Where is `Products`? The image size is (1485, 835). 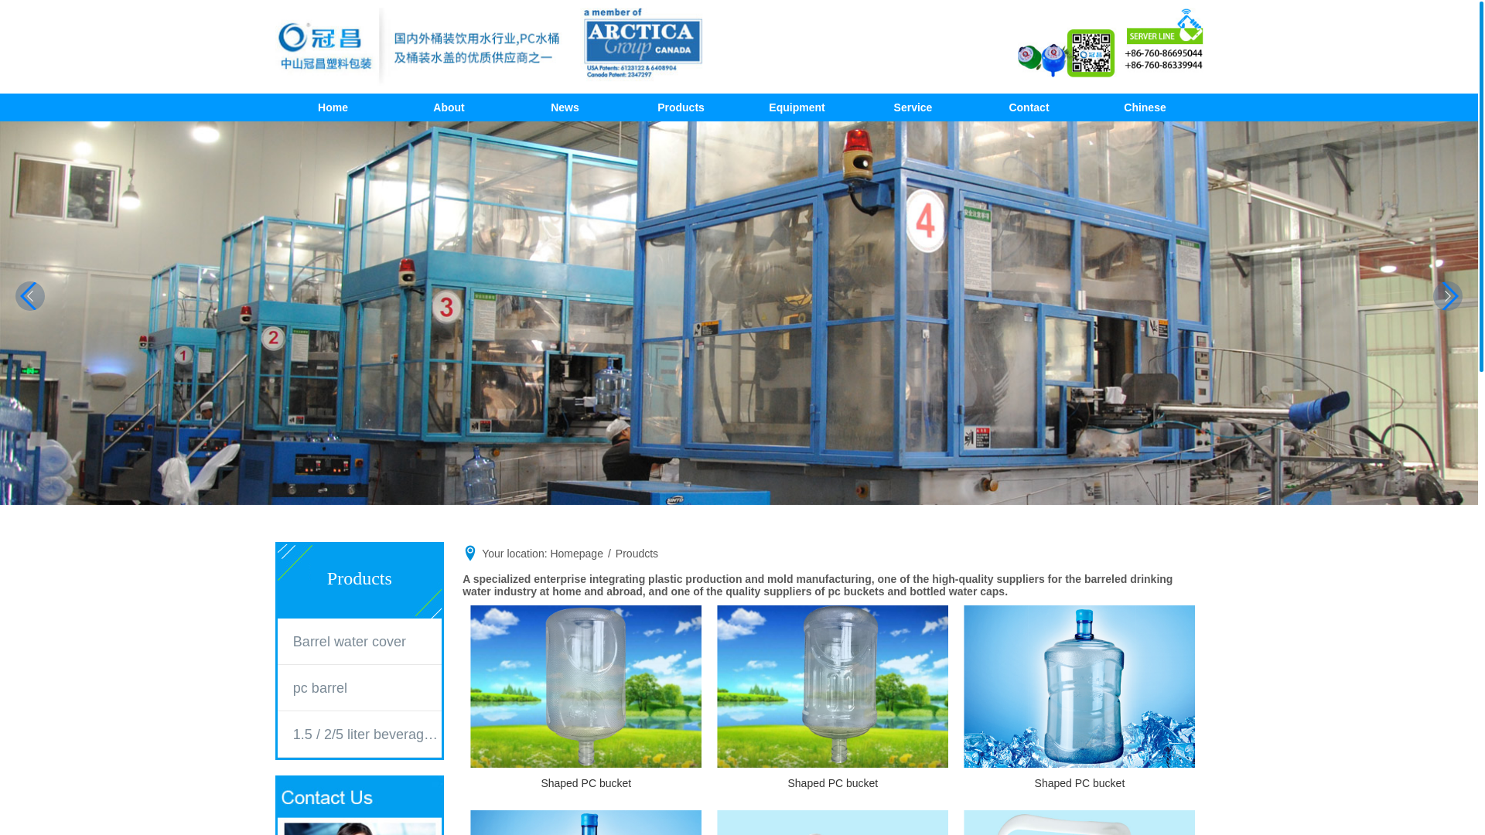 Products is located at coordinates (681, 107).